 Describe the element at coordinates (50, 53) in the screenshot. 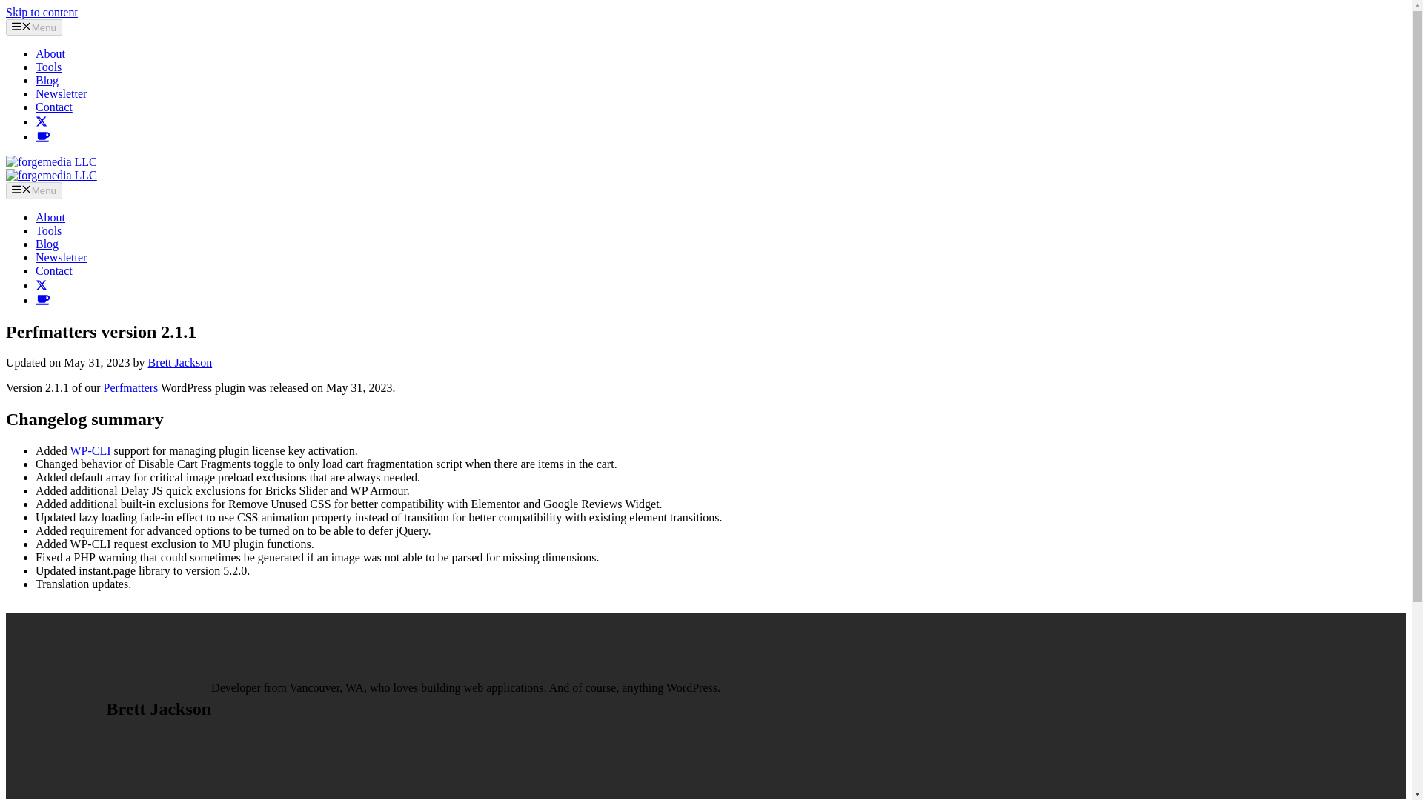

I see `About` at that location.